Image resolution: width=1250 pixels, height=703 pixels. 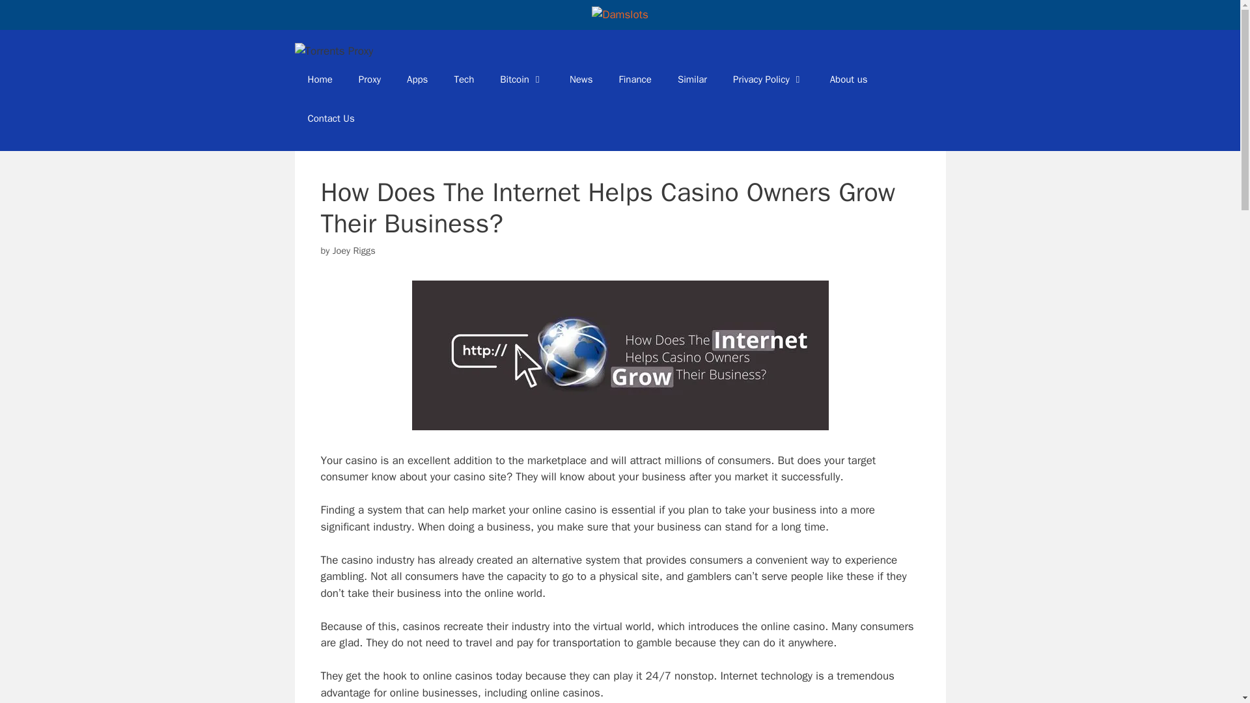 What do you see at coordinates (849, 79) in the screenshot?
I see `About us` at bounding box center [849, 79].